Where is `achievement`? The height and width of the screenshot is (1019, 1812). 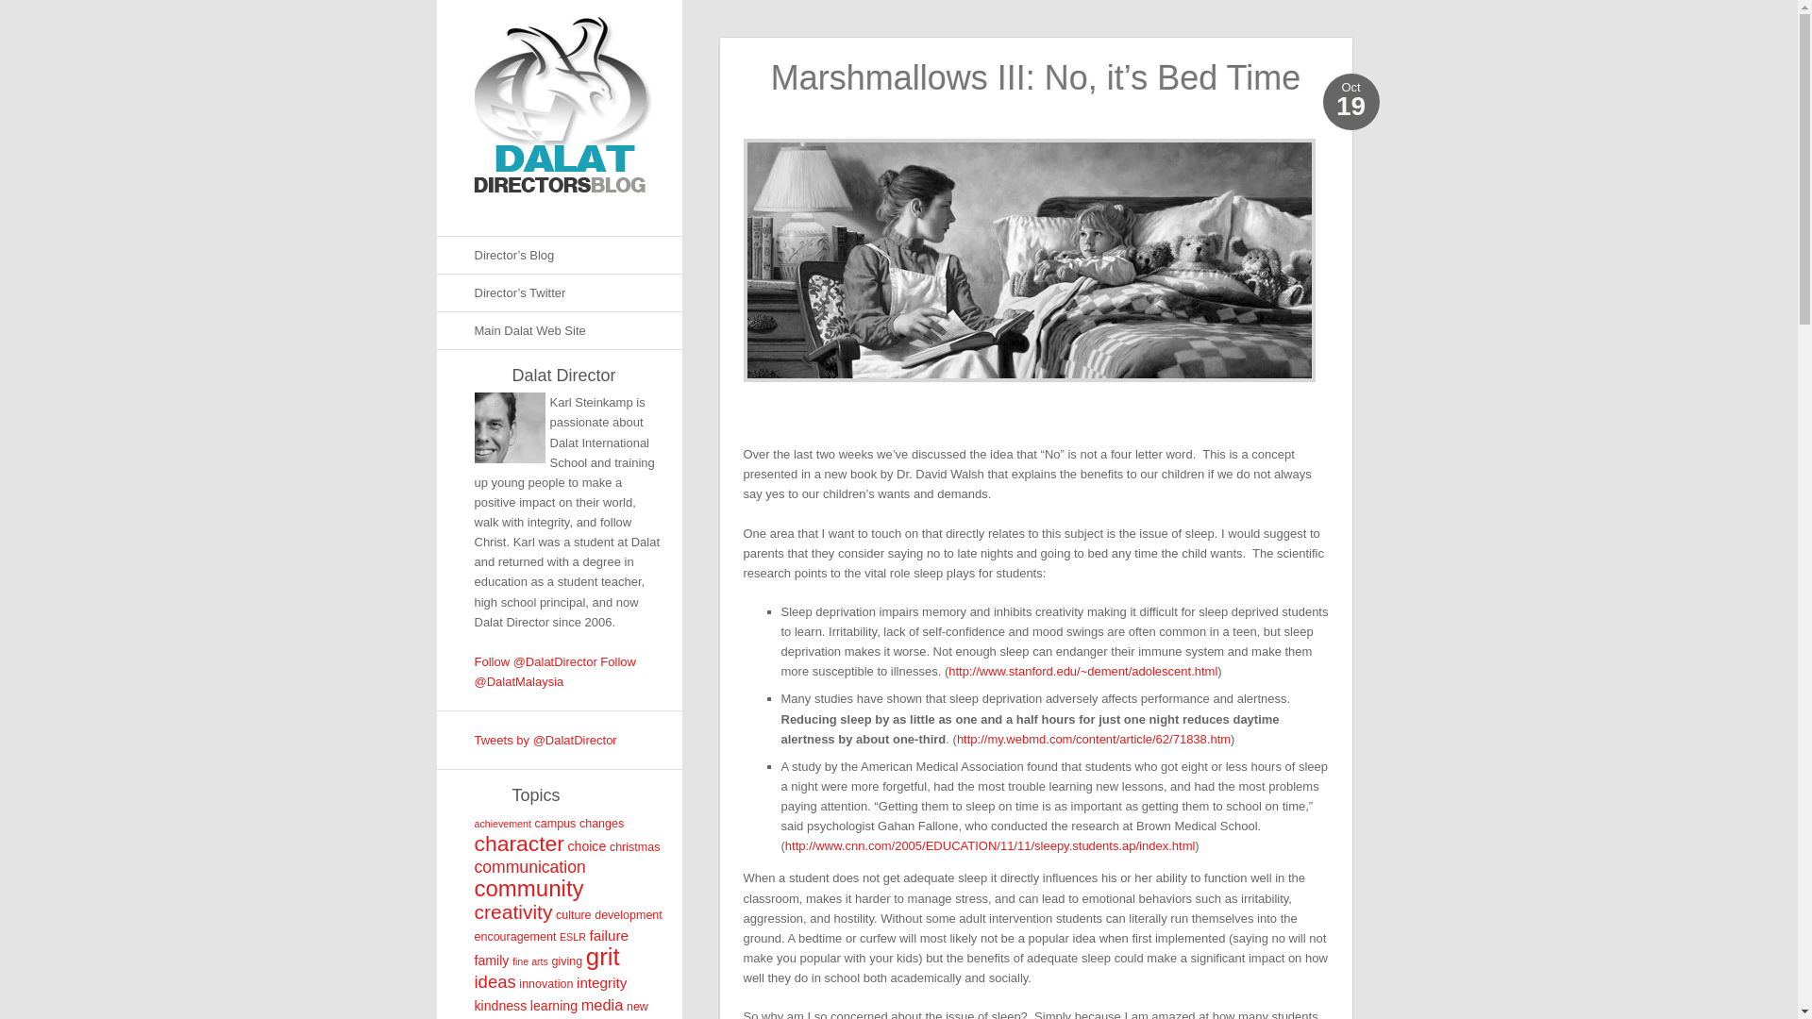 achievement is located at coordinates (502, 824).